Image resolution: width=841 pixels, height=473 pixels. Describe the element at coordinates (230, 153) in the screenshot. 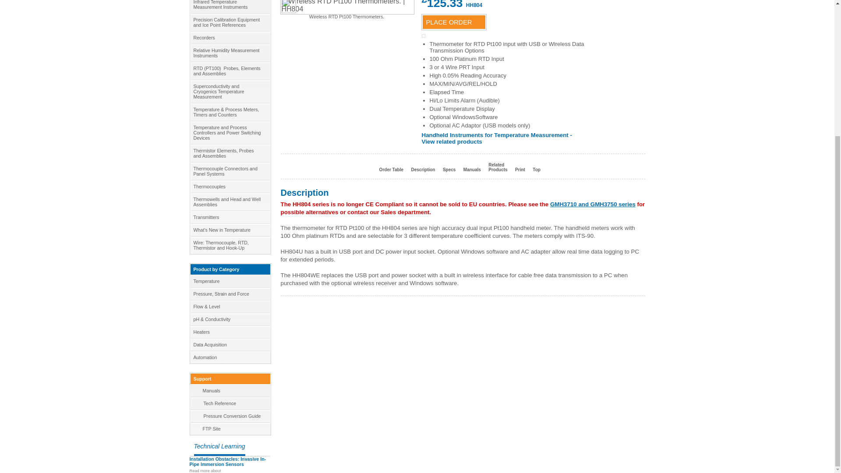

I see `Thermistor Elements, Probes and Assemblies` at that location.